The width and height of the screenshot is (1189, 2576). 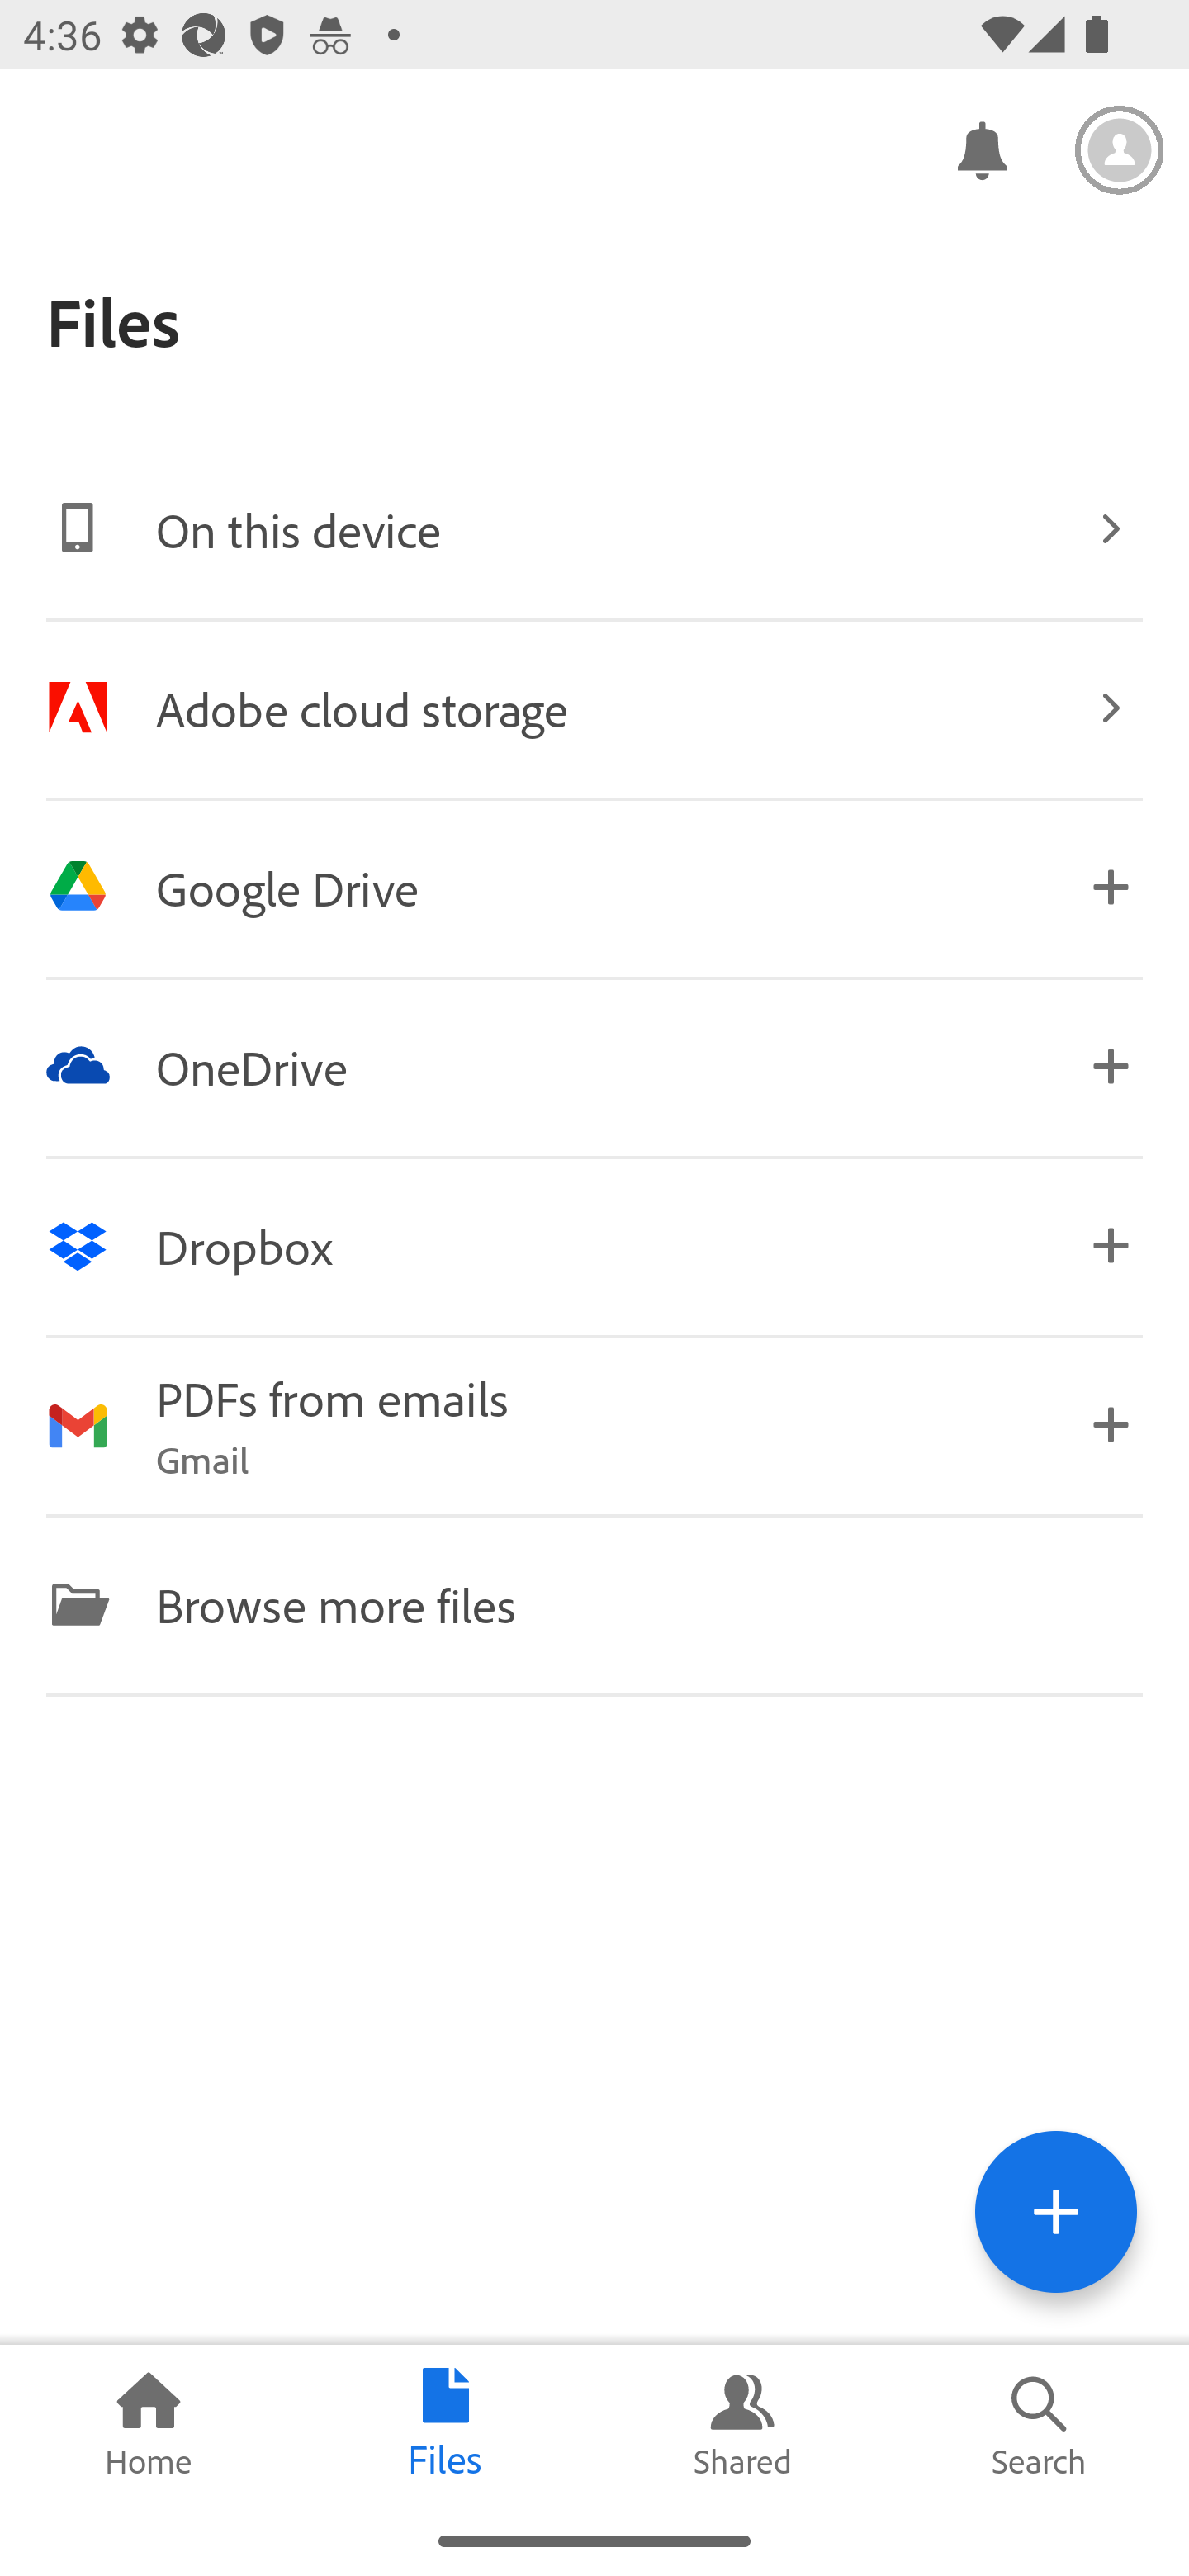 What do you see at coordinates (594, 708) in the screenshot?
I see `Image Adobe cloud storage` at bounding box center [594, 708].